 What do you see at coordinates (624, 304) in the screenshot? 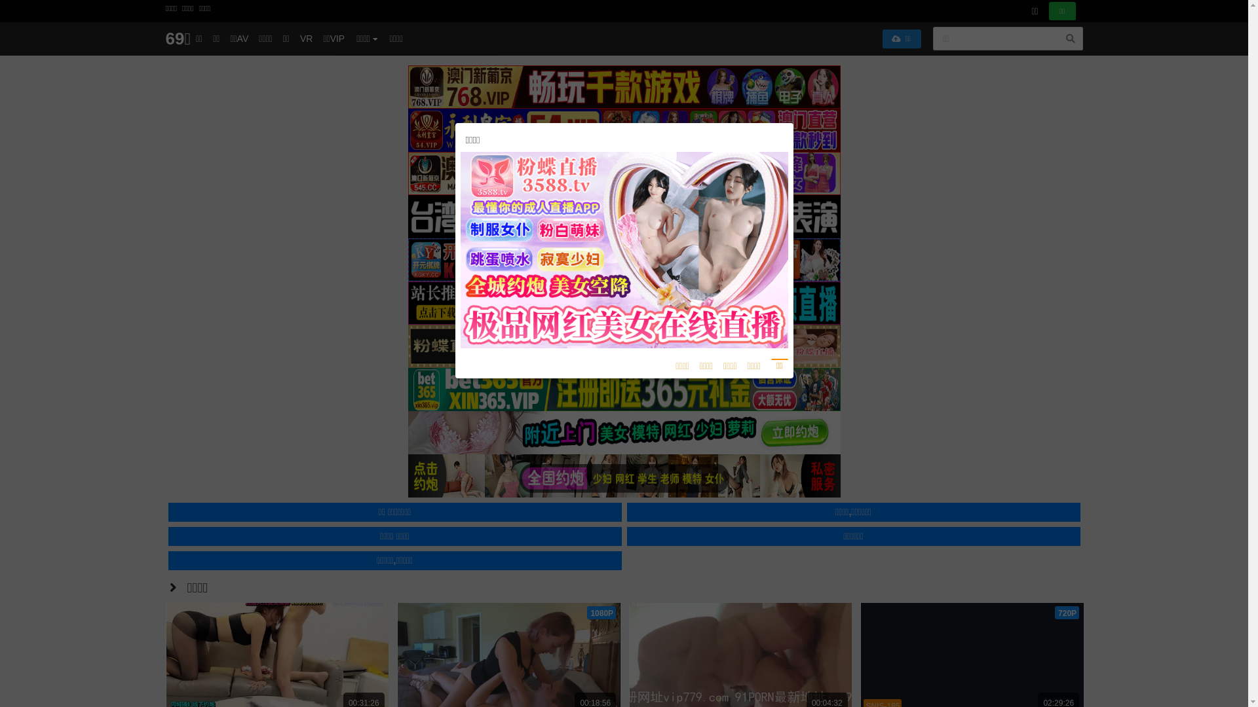
I see `https://69se296.xyz` at bounding box center [624, 304].